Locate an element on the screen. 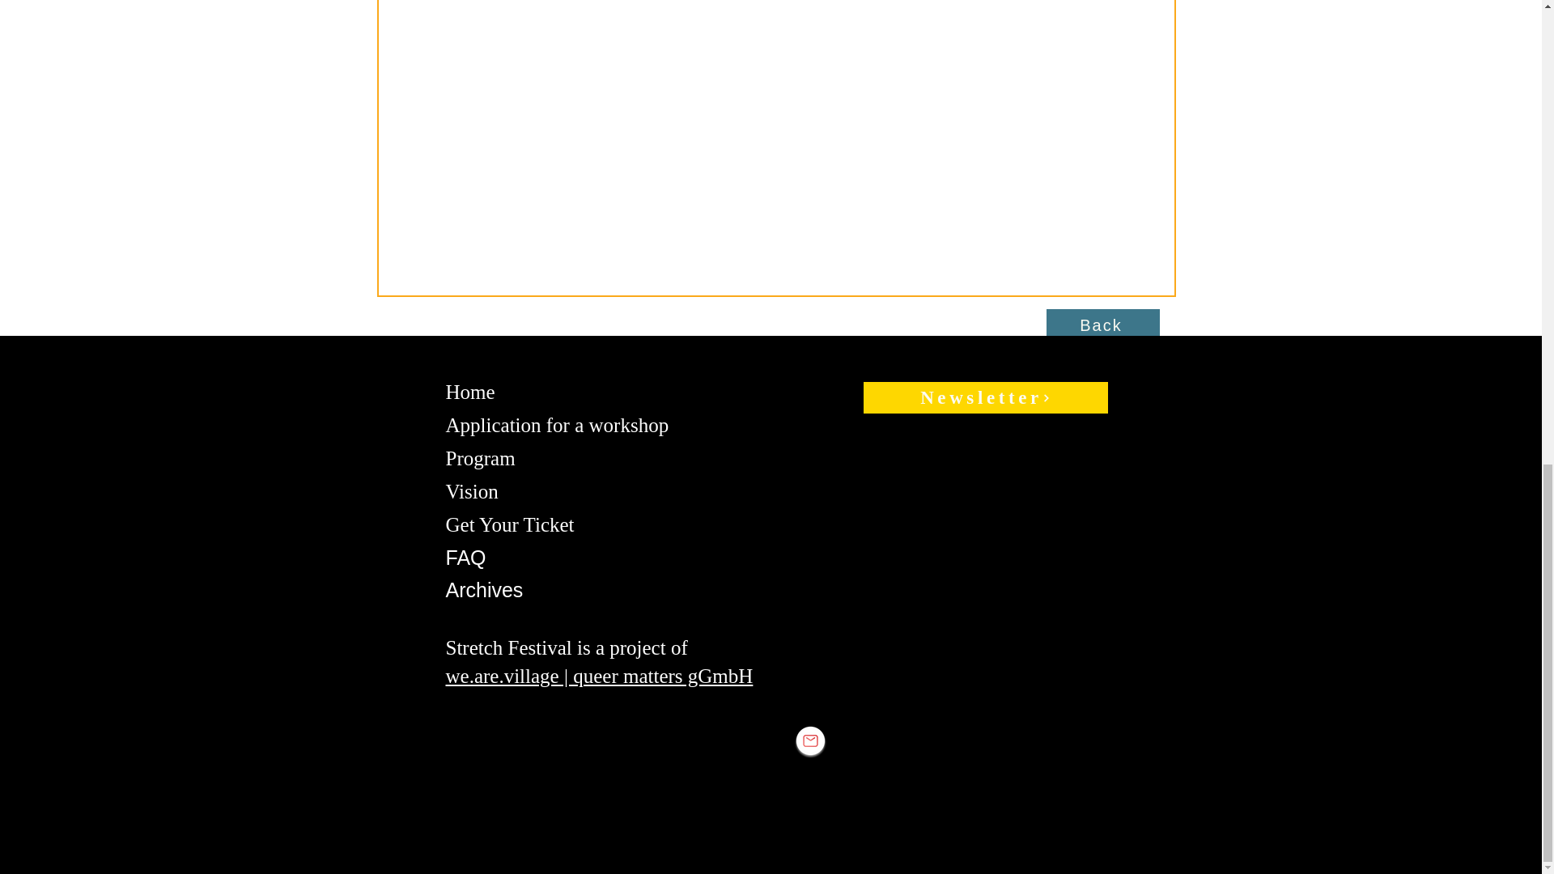  Archives is located at coordinates (483, 589).